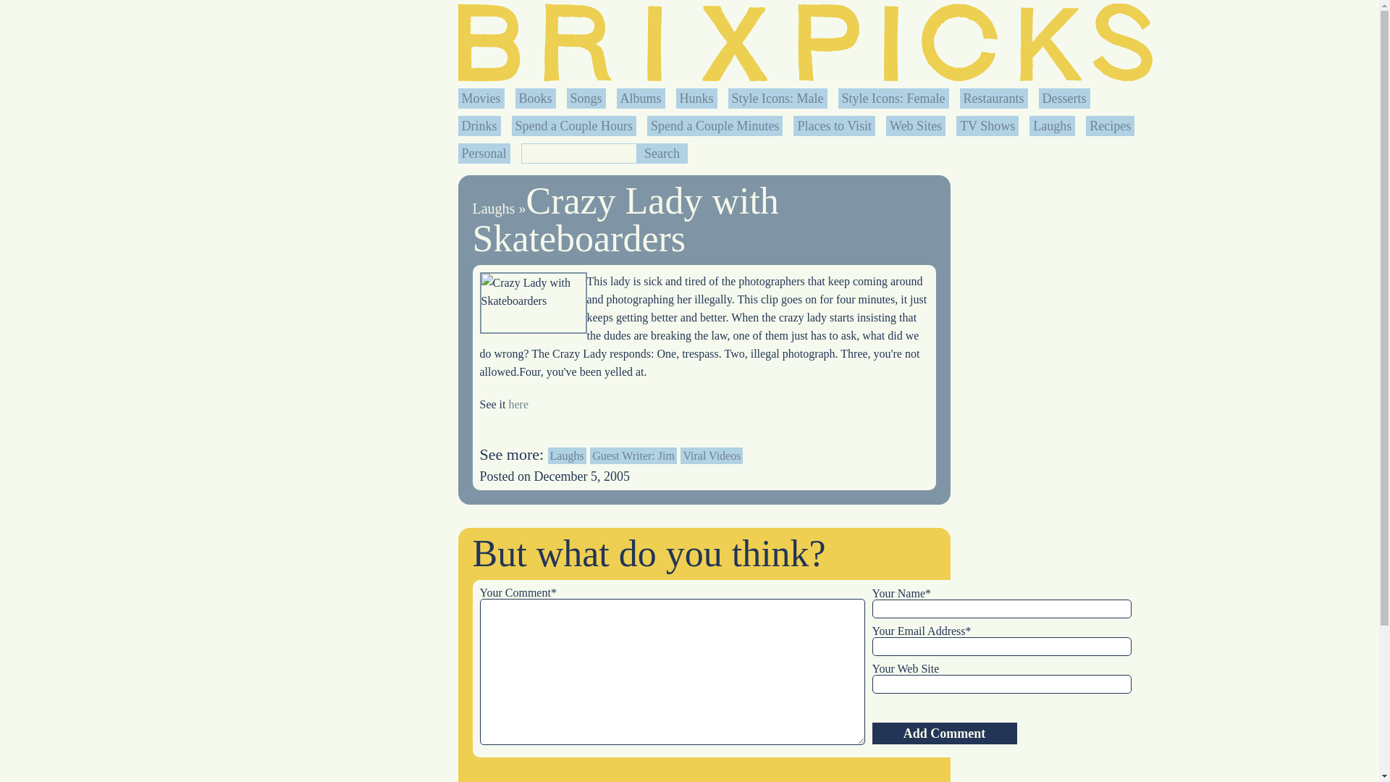 The height and width of the screenshot is (782, 1390). I want to click on Spend a Couple Hours, so click(573, 126).